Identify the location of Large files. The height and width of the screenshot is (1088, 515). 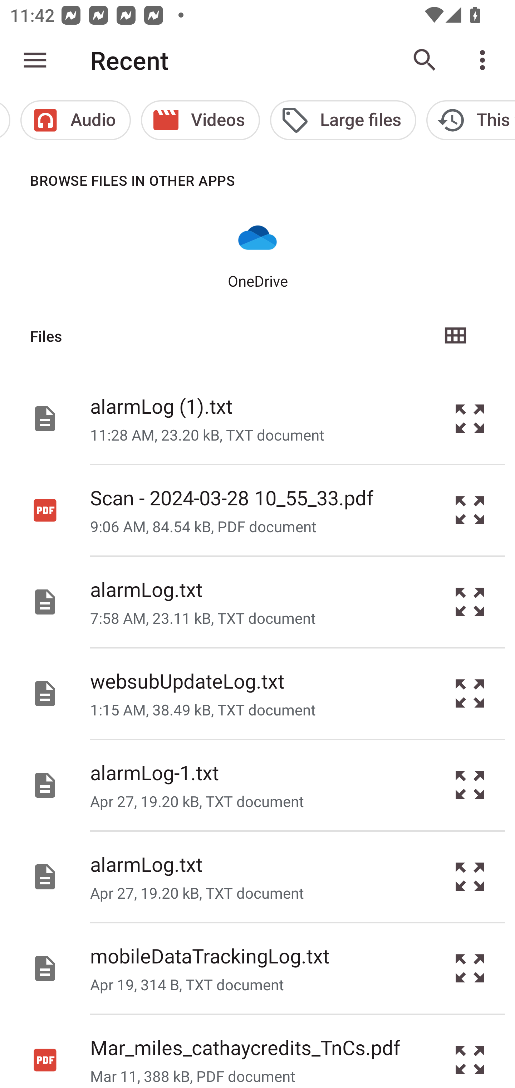
(343, 120).